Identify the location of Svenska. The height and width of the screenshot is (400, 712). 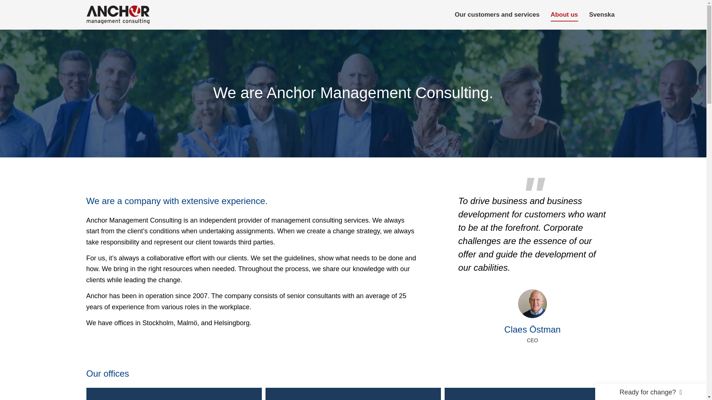
(601, 15).